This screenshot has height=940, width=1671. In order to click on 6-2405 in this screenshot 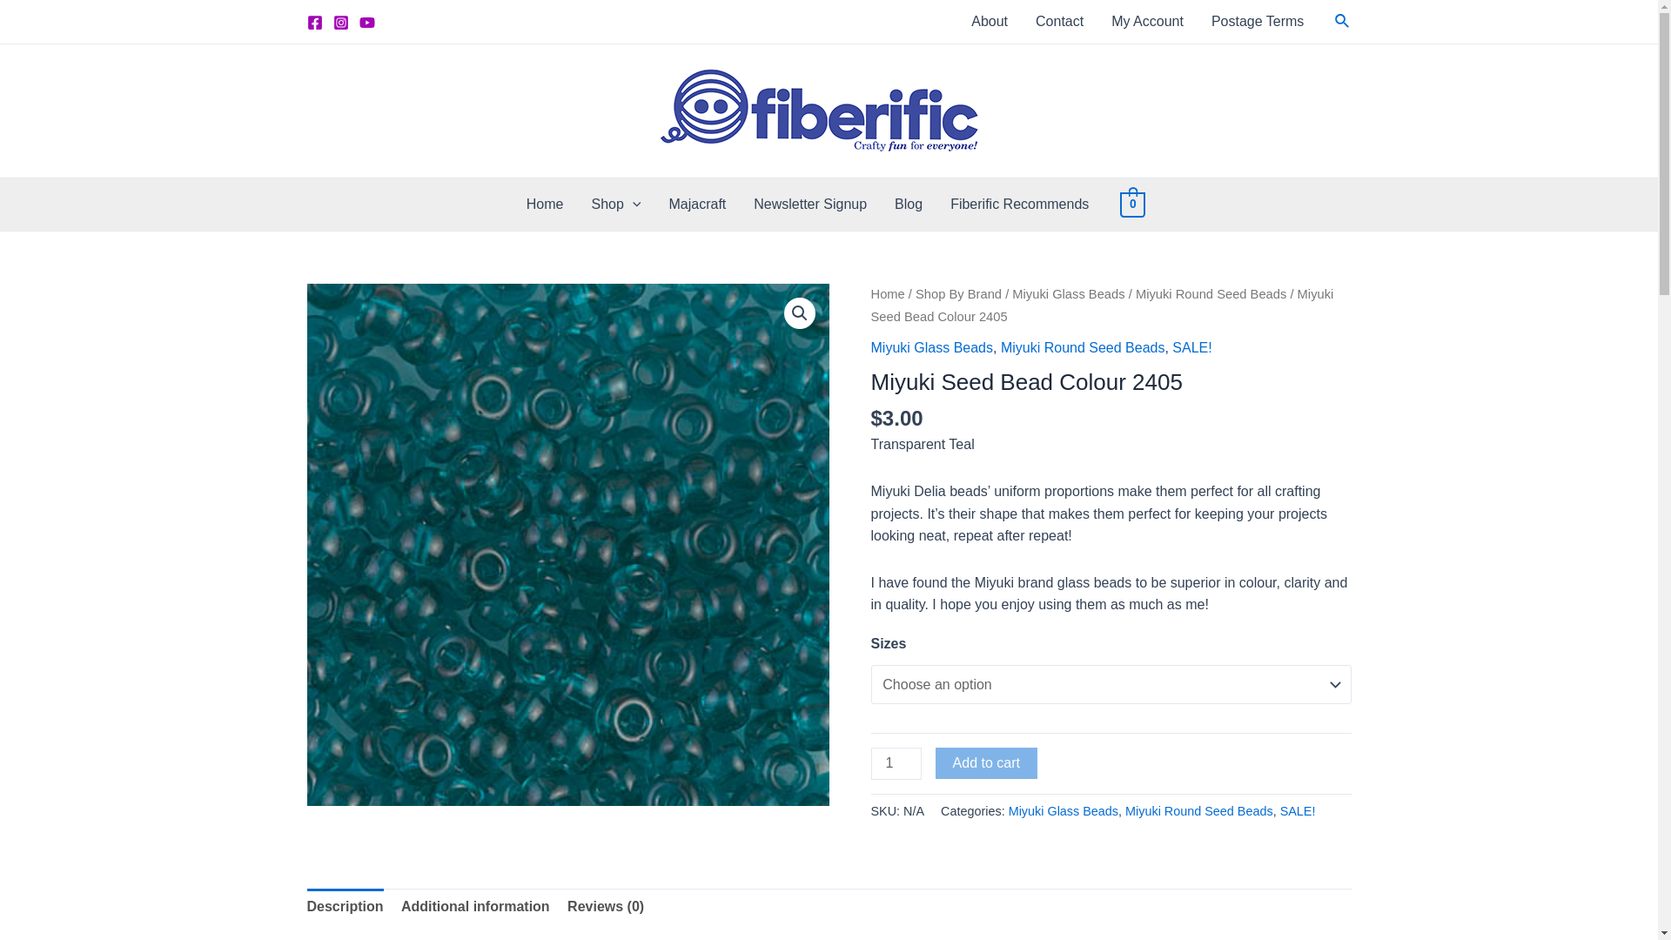, I will do `click(567, 545)`.